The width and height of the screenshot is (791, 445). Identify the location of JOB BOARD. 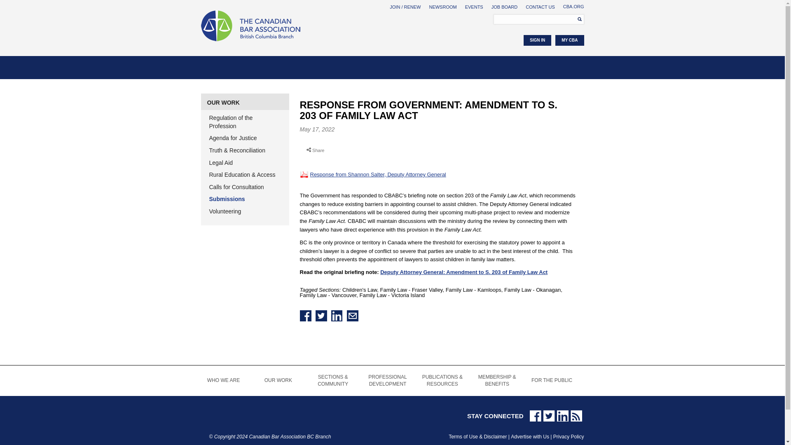
(504, 7).